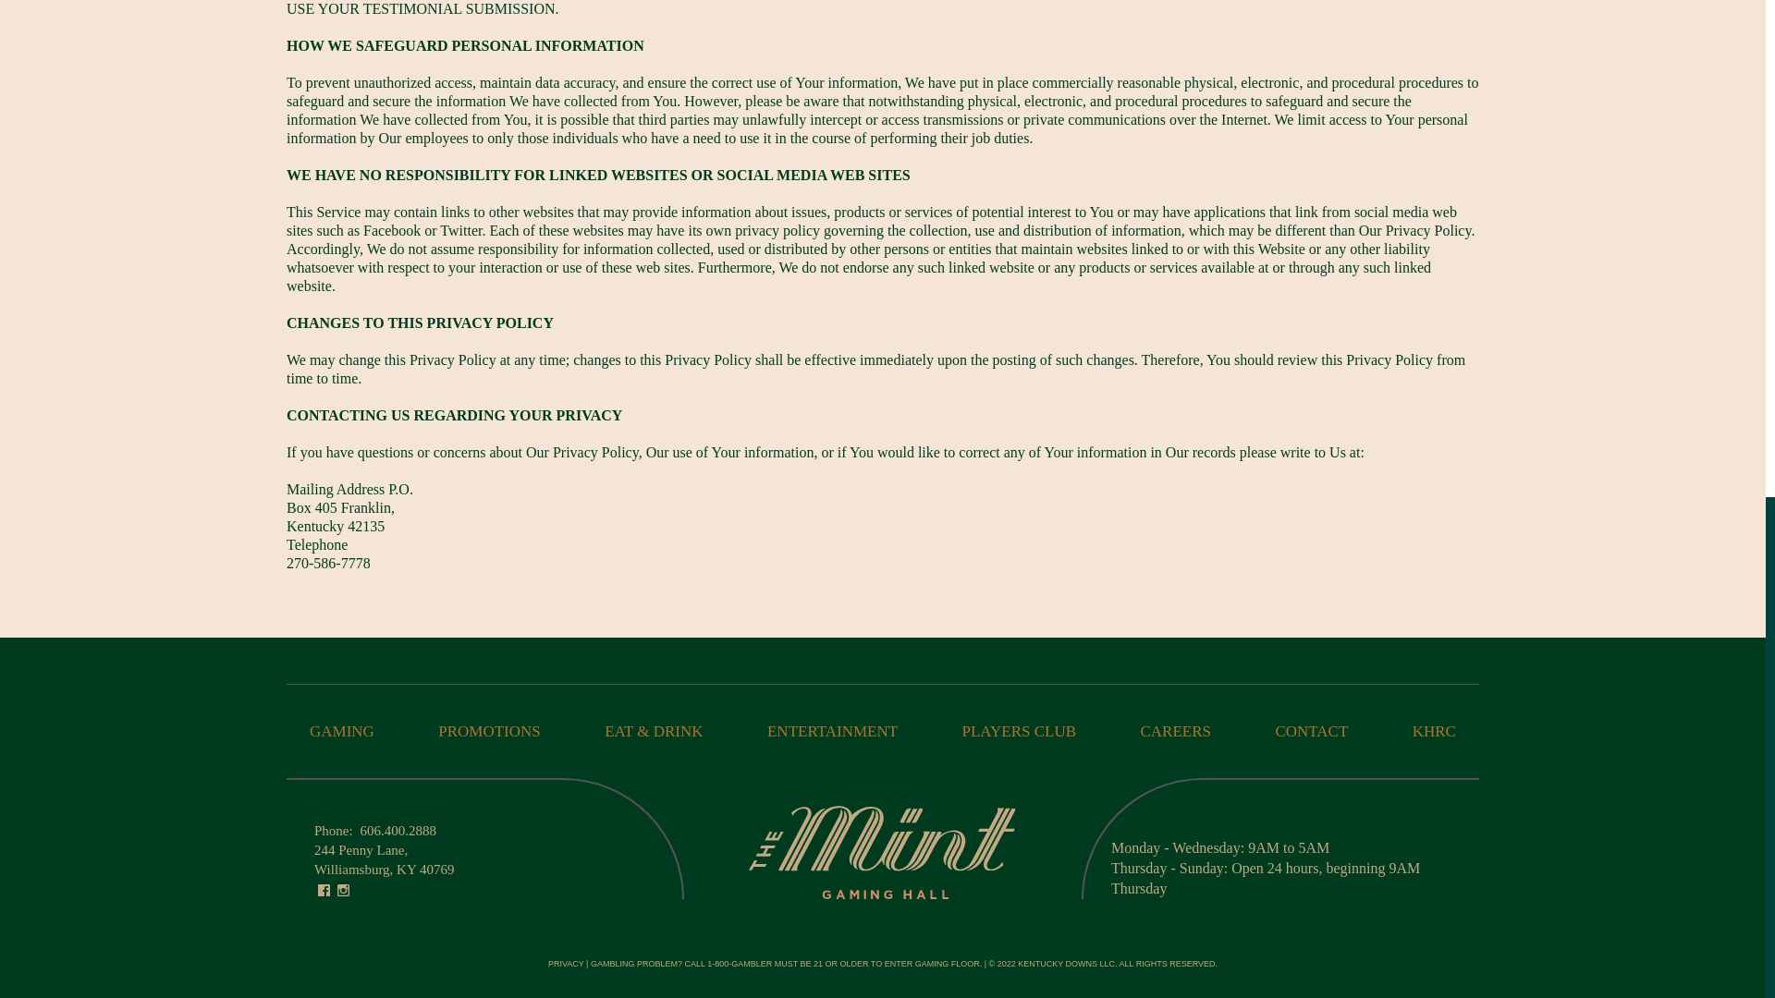 This screenshot has width=1775, height=998. What do you see at coordinates (832, 731) in the screenshot?
I see `ENTERTAINMENT` at bounding box center [832, 731].